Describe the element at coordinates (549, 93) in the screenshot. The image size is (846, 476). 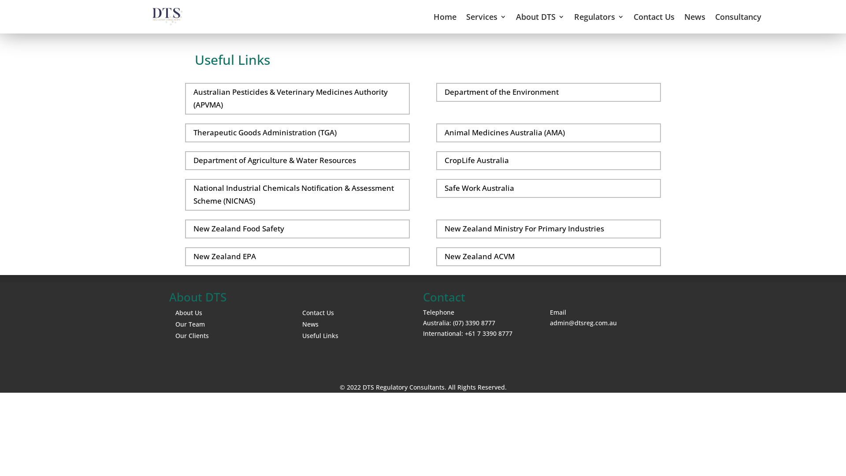
I see `Department of the Environment` at that location.